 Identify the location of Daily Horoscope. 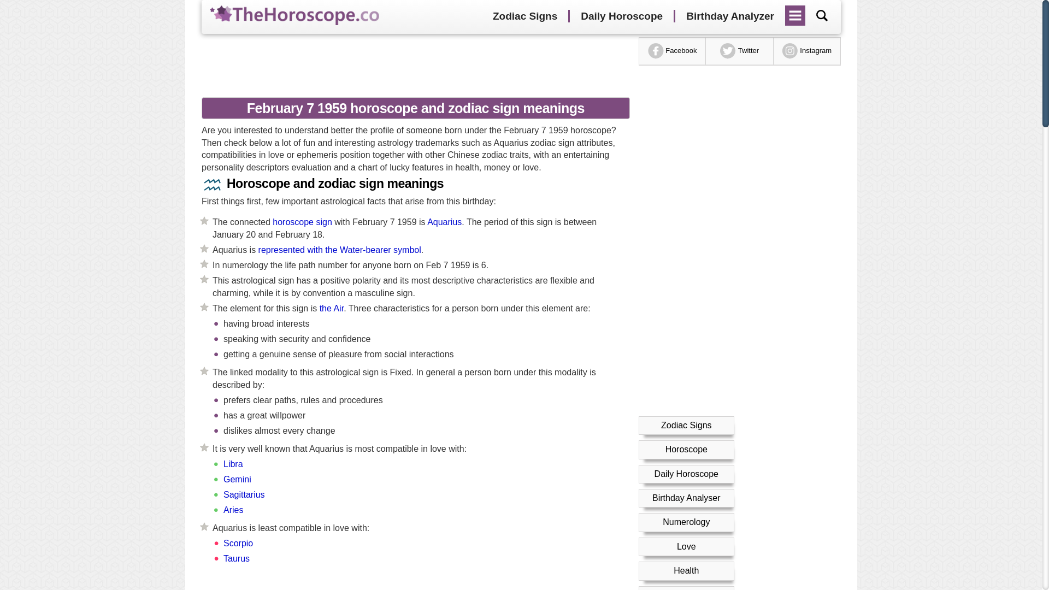
(621, 16).